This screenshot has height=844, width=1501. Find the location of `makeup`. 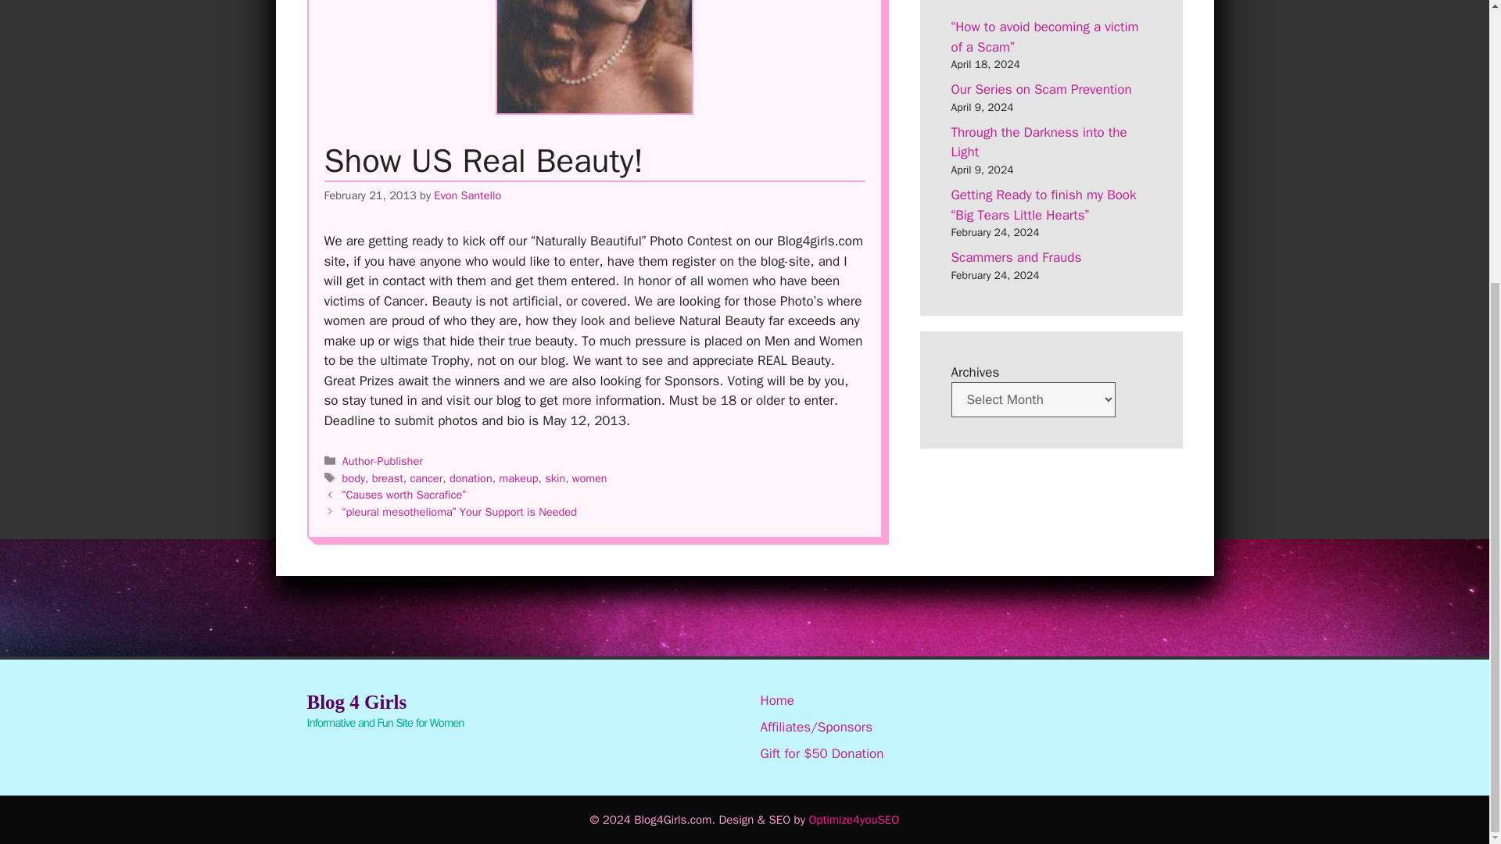

makeup is located at coordinates (518, 478).